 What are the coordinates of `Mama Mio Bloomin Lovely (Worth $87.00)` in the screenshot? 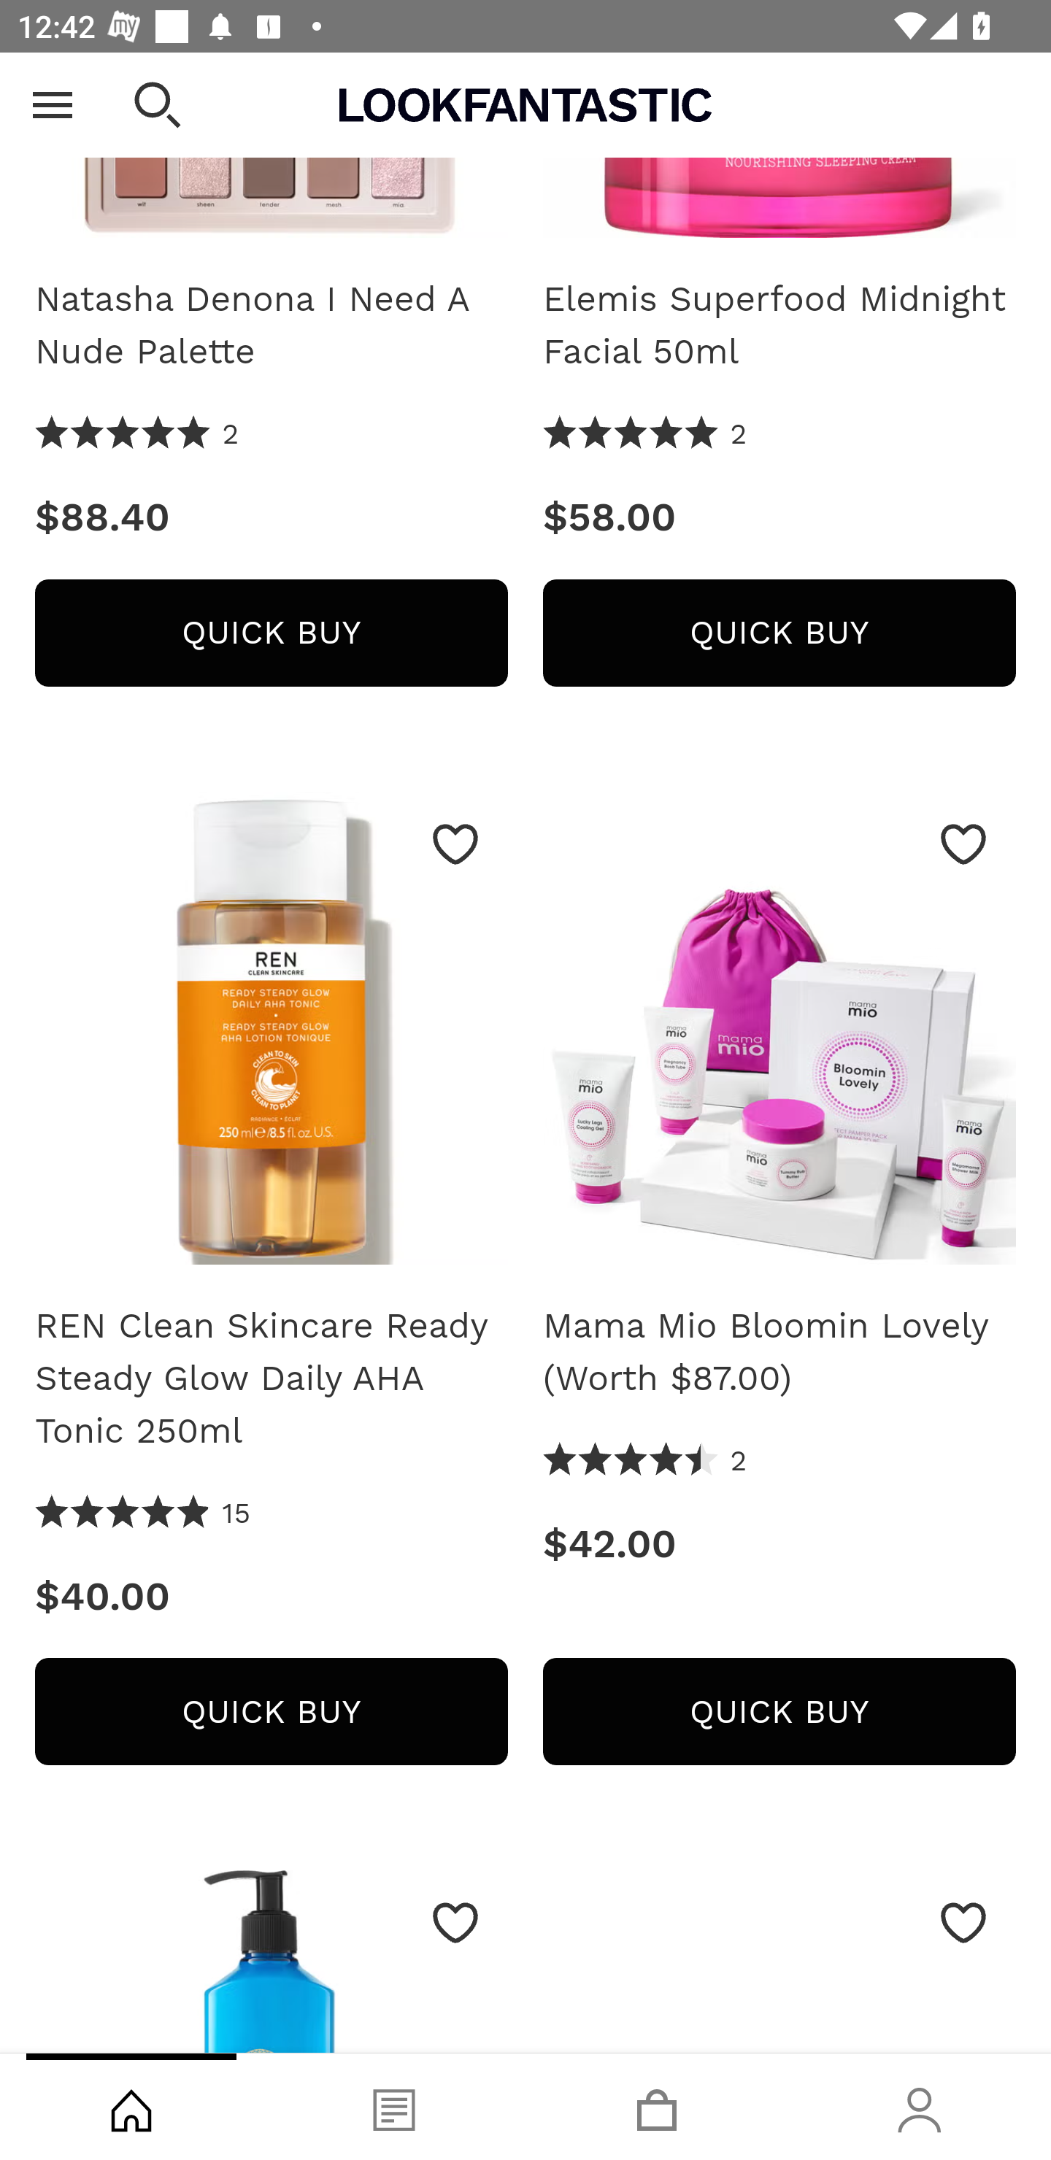 It's located at (779, 1351).